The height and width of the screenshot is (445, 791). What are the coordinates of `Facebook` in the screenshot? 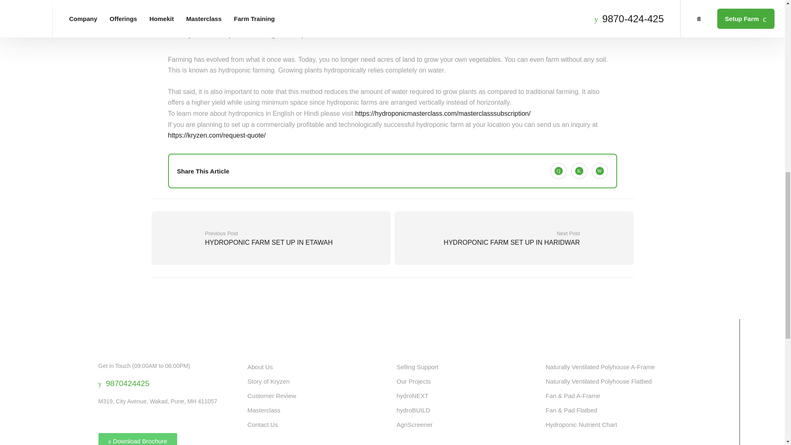 It's located at (559, 171).